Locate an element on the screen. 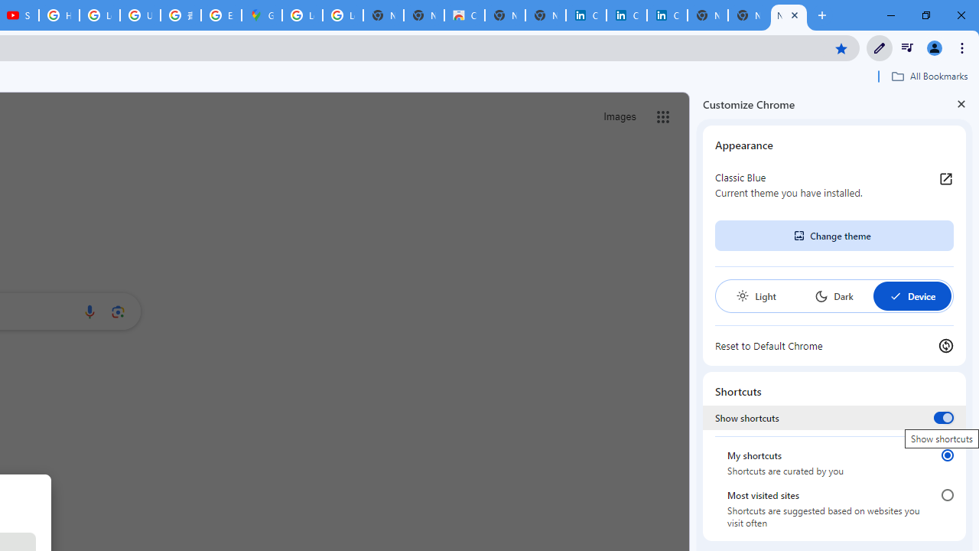  My shortcuts is located at coordinates (947, 455).